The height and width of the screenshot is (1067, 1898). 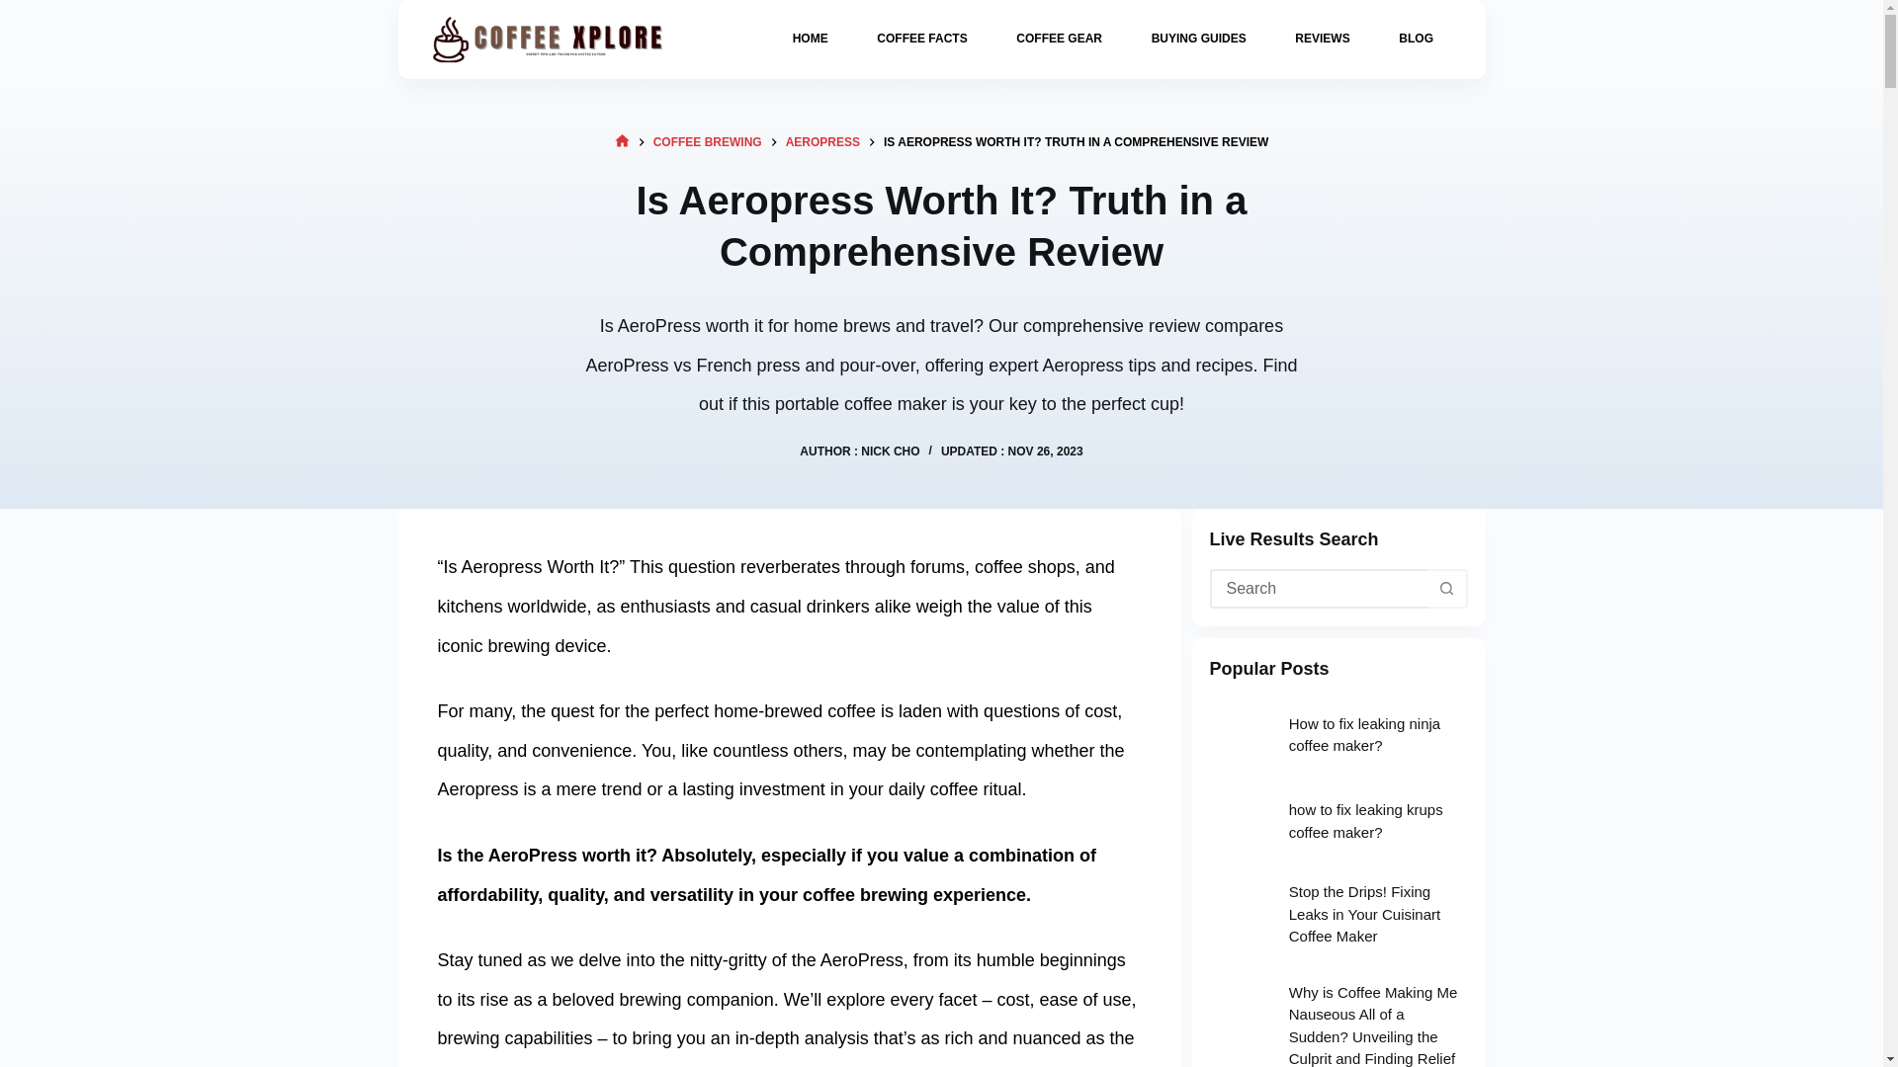 What do you see at coordinates (890, 451) in the screenshot?
I see `NICK CHO` at bounding box center [890, 451].